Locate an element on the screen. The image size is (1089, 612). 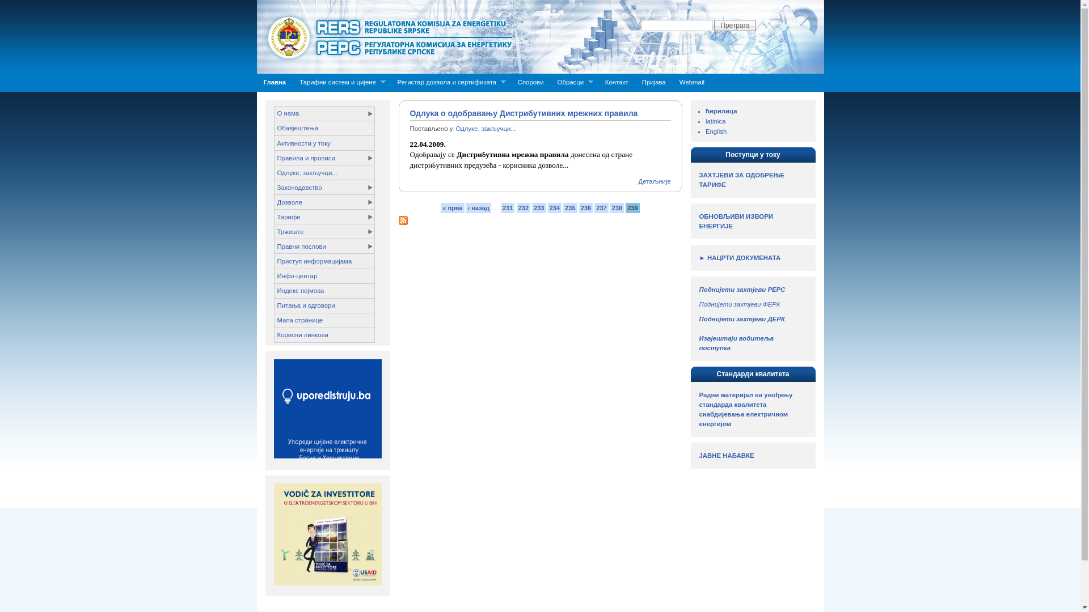
latinica is located at coordinates (716, 121).